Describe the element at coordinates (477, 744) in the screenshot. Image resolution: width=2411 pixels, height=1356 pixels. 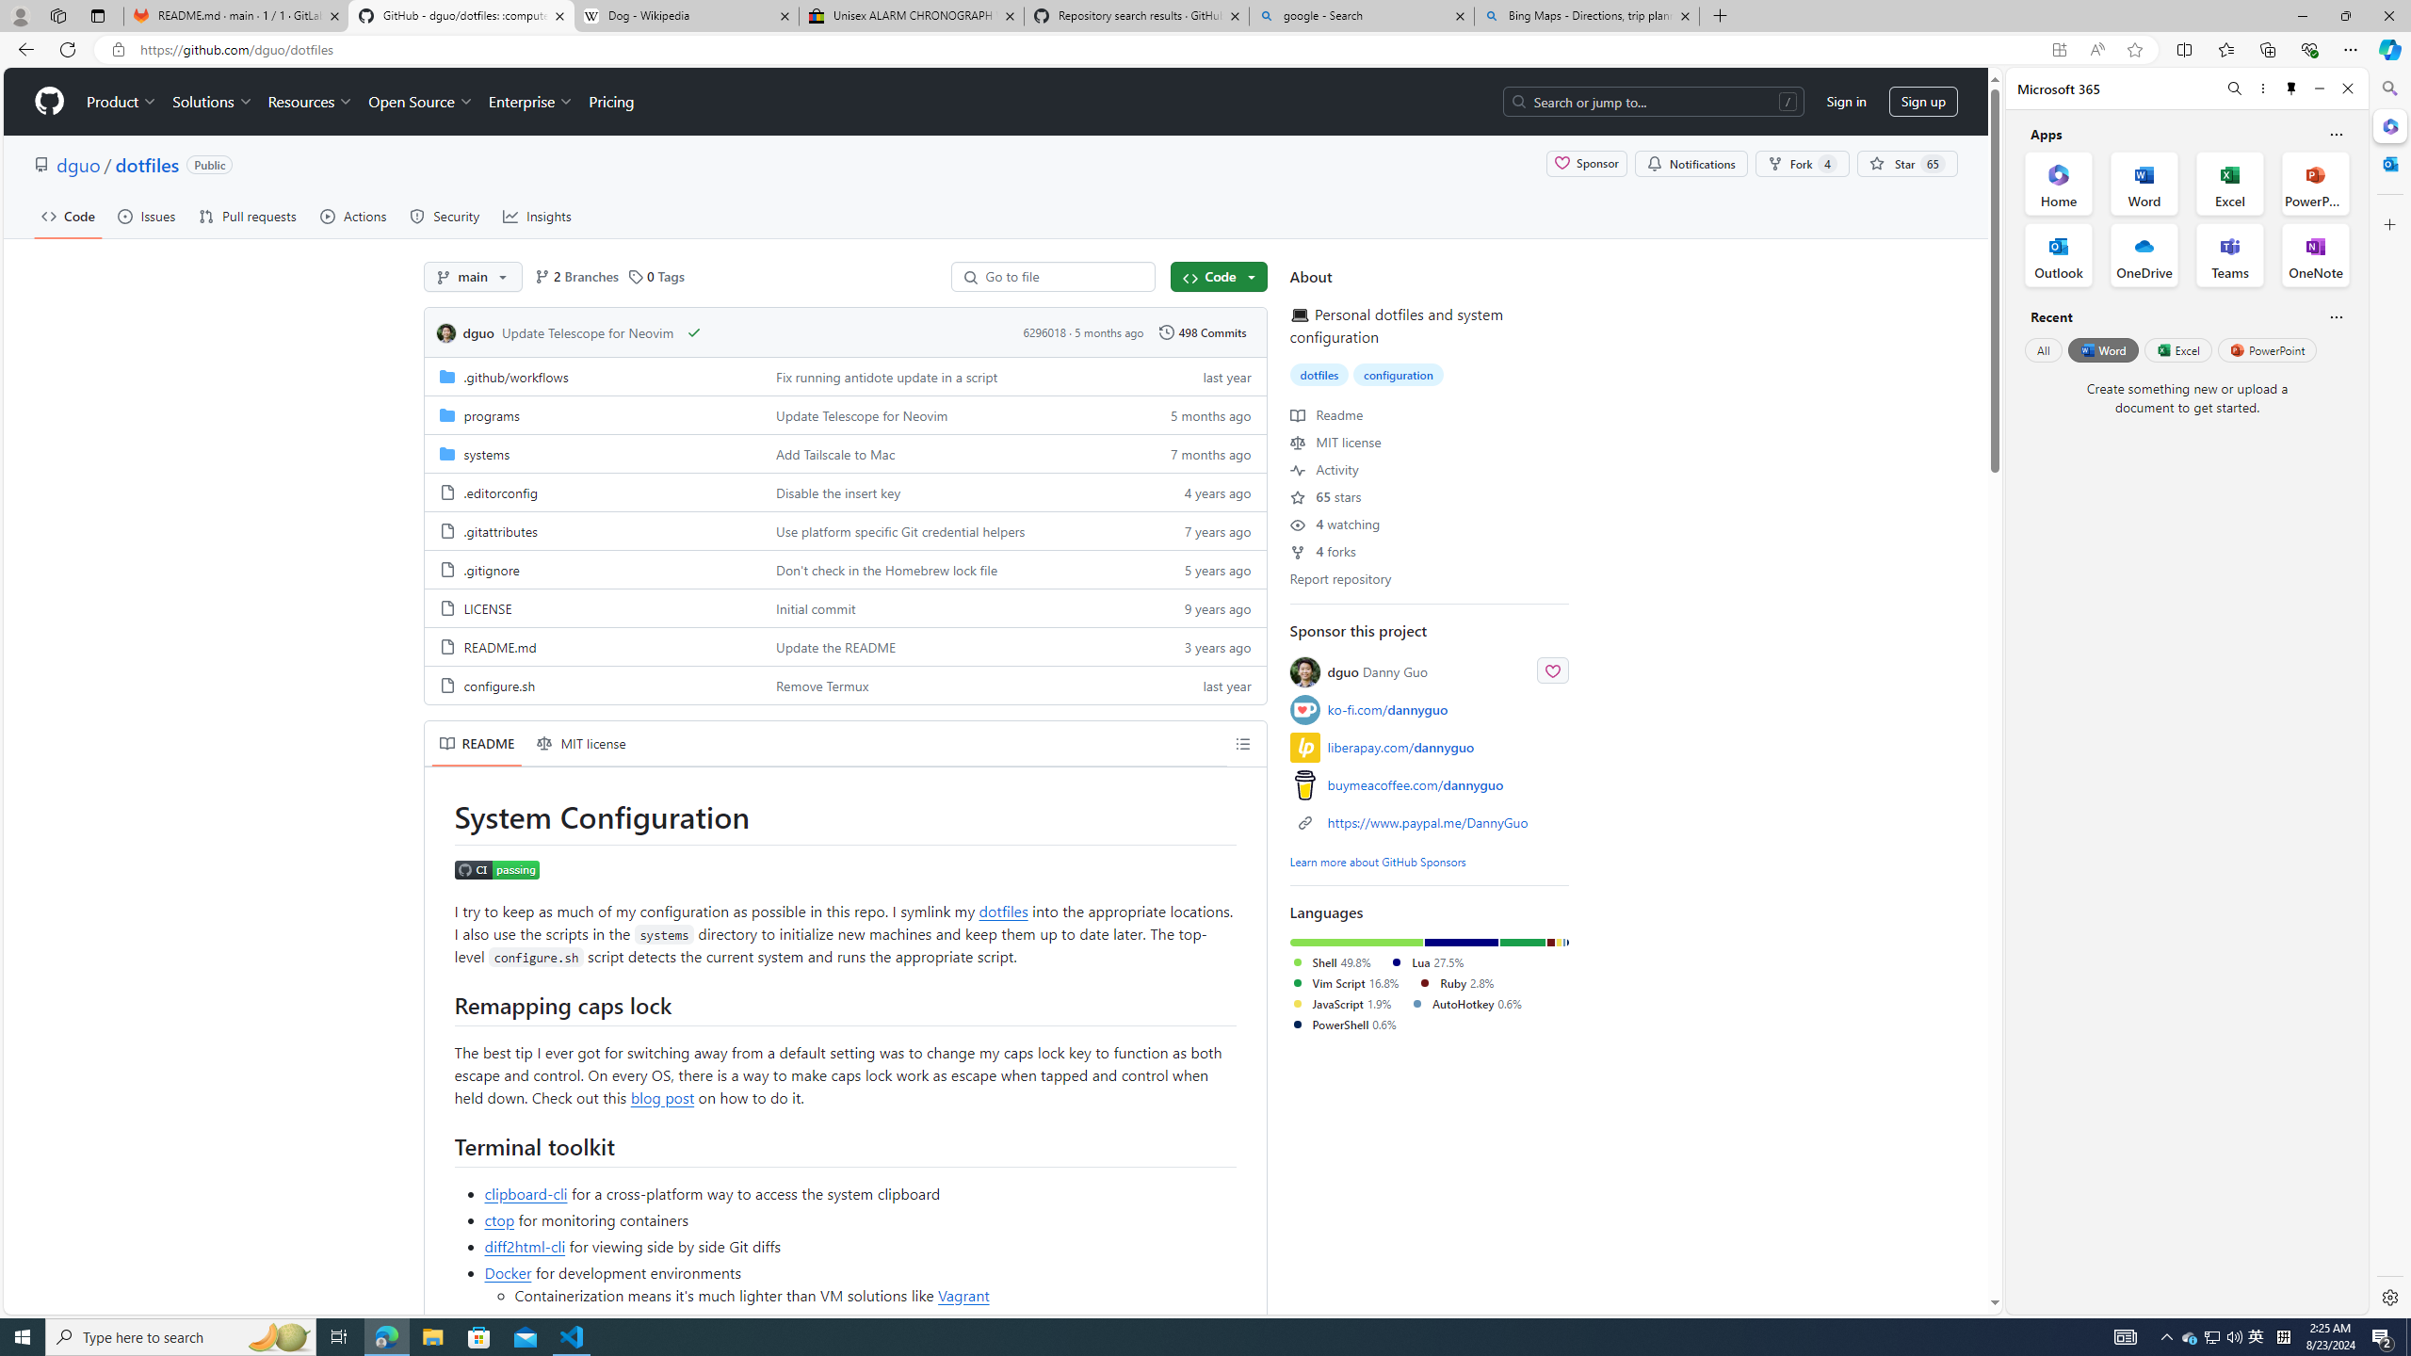
I see `README` at that location.